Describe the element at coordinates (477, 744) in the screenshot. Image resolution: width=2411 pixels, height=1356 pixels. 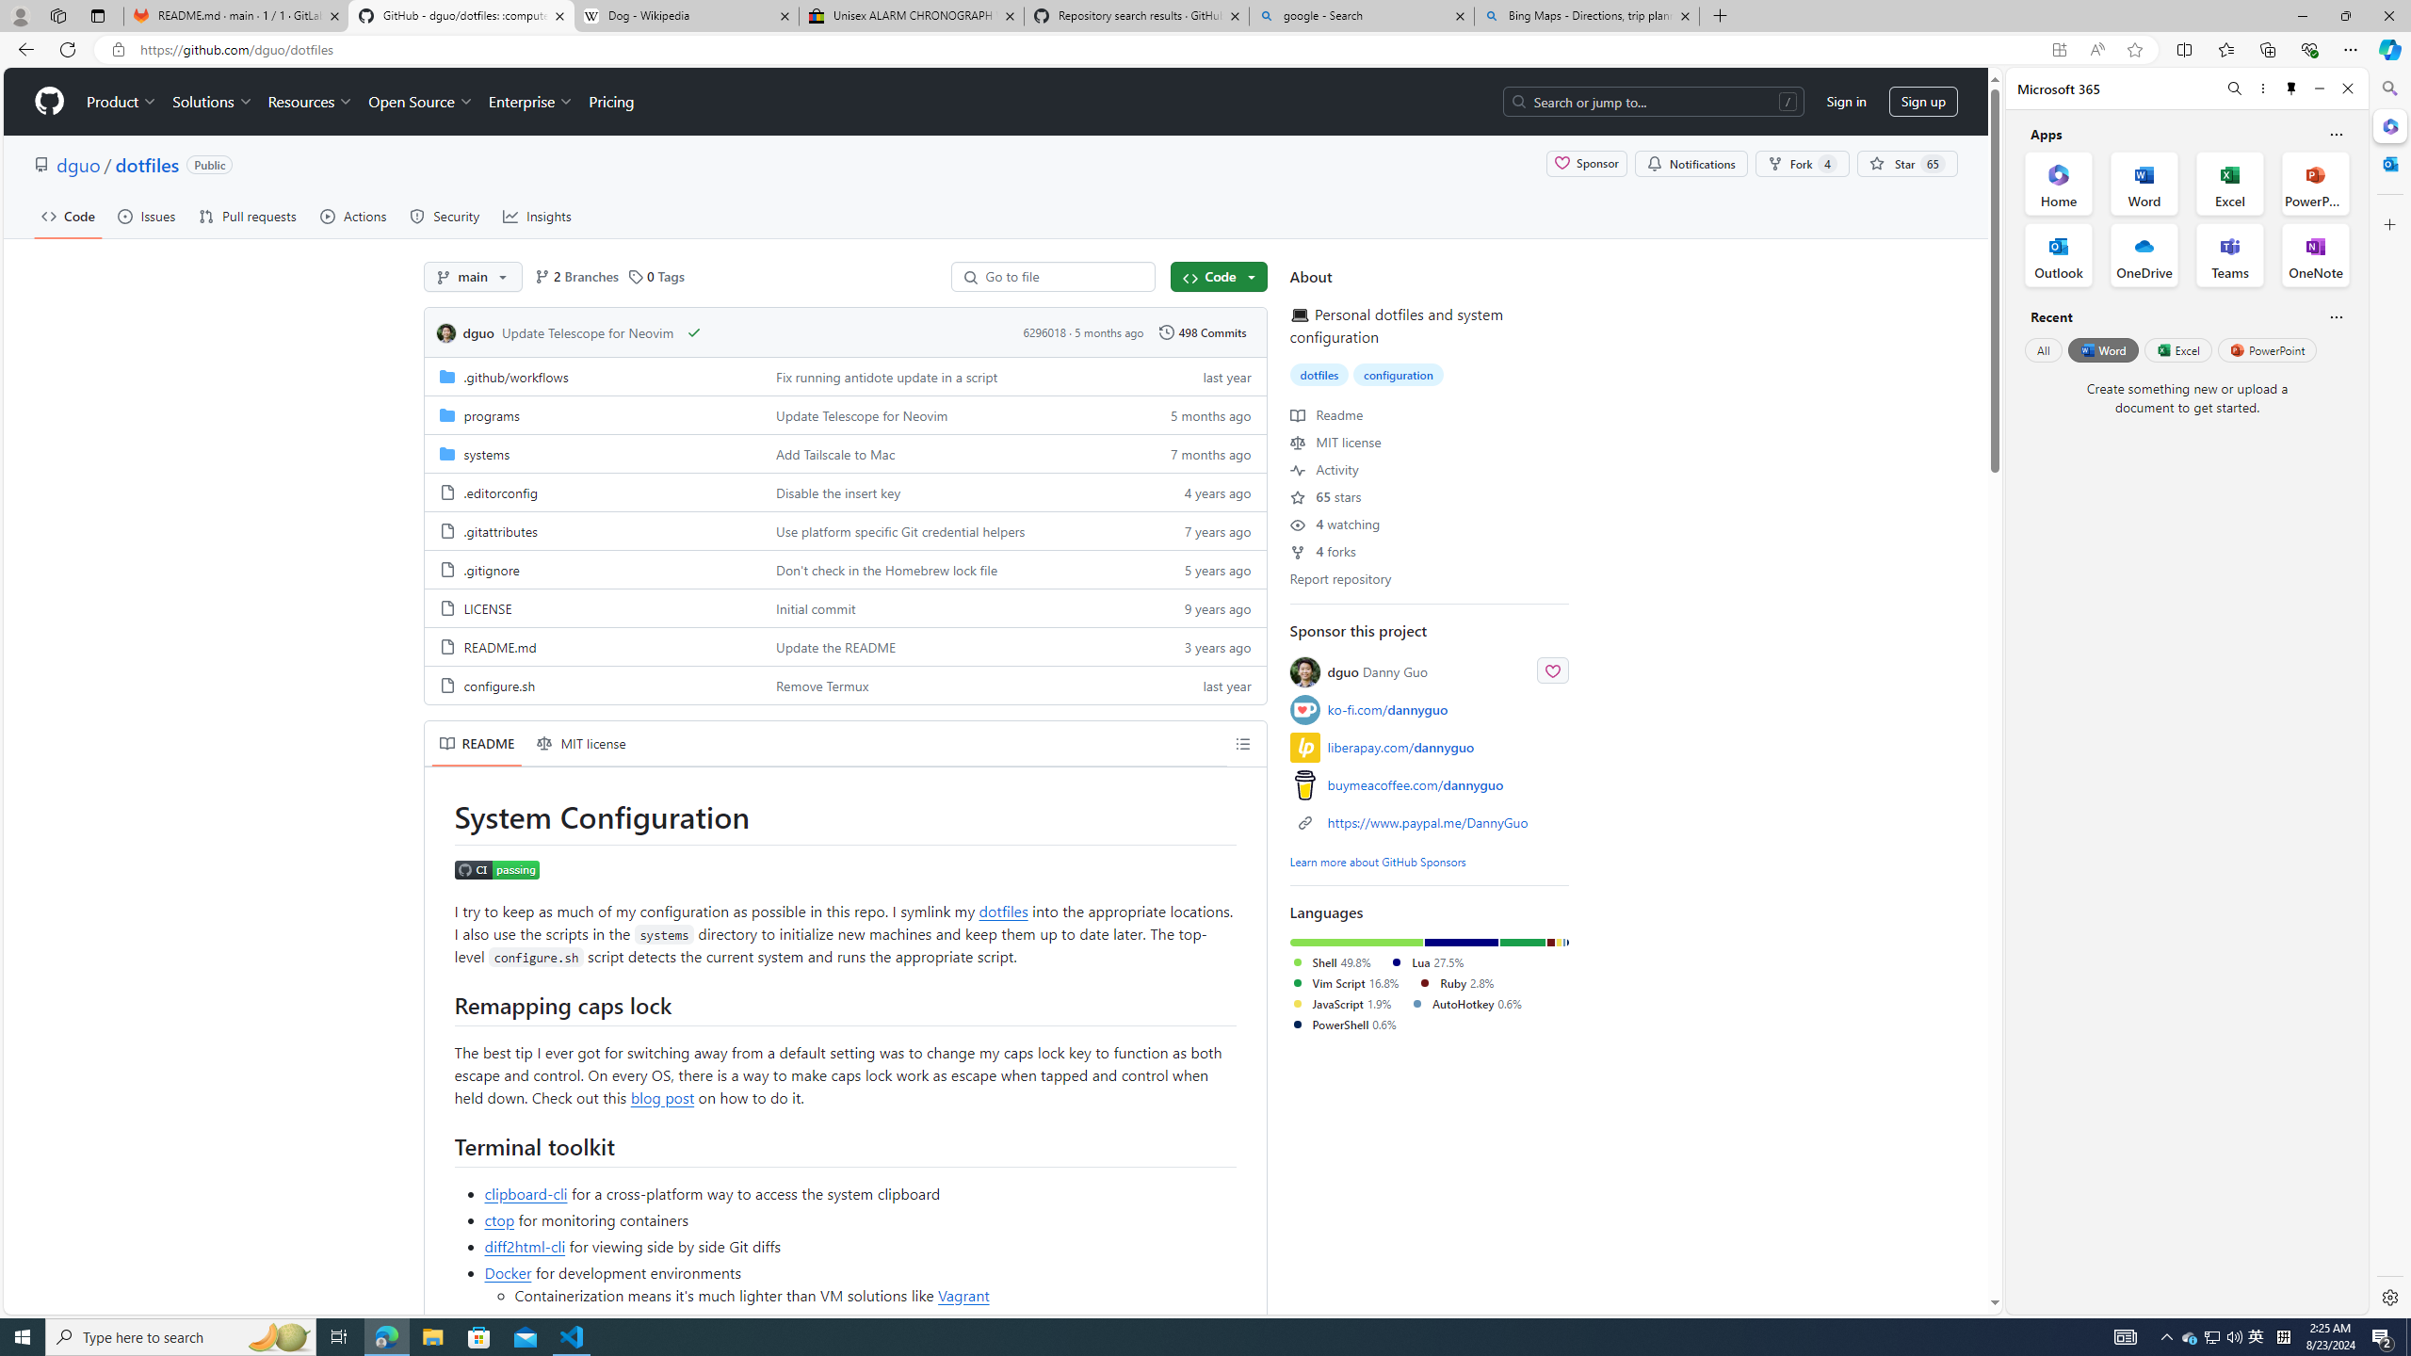
I see `README` at that location.